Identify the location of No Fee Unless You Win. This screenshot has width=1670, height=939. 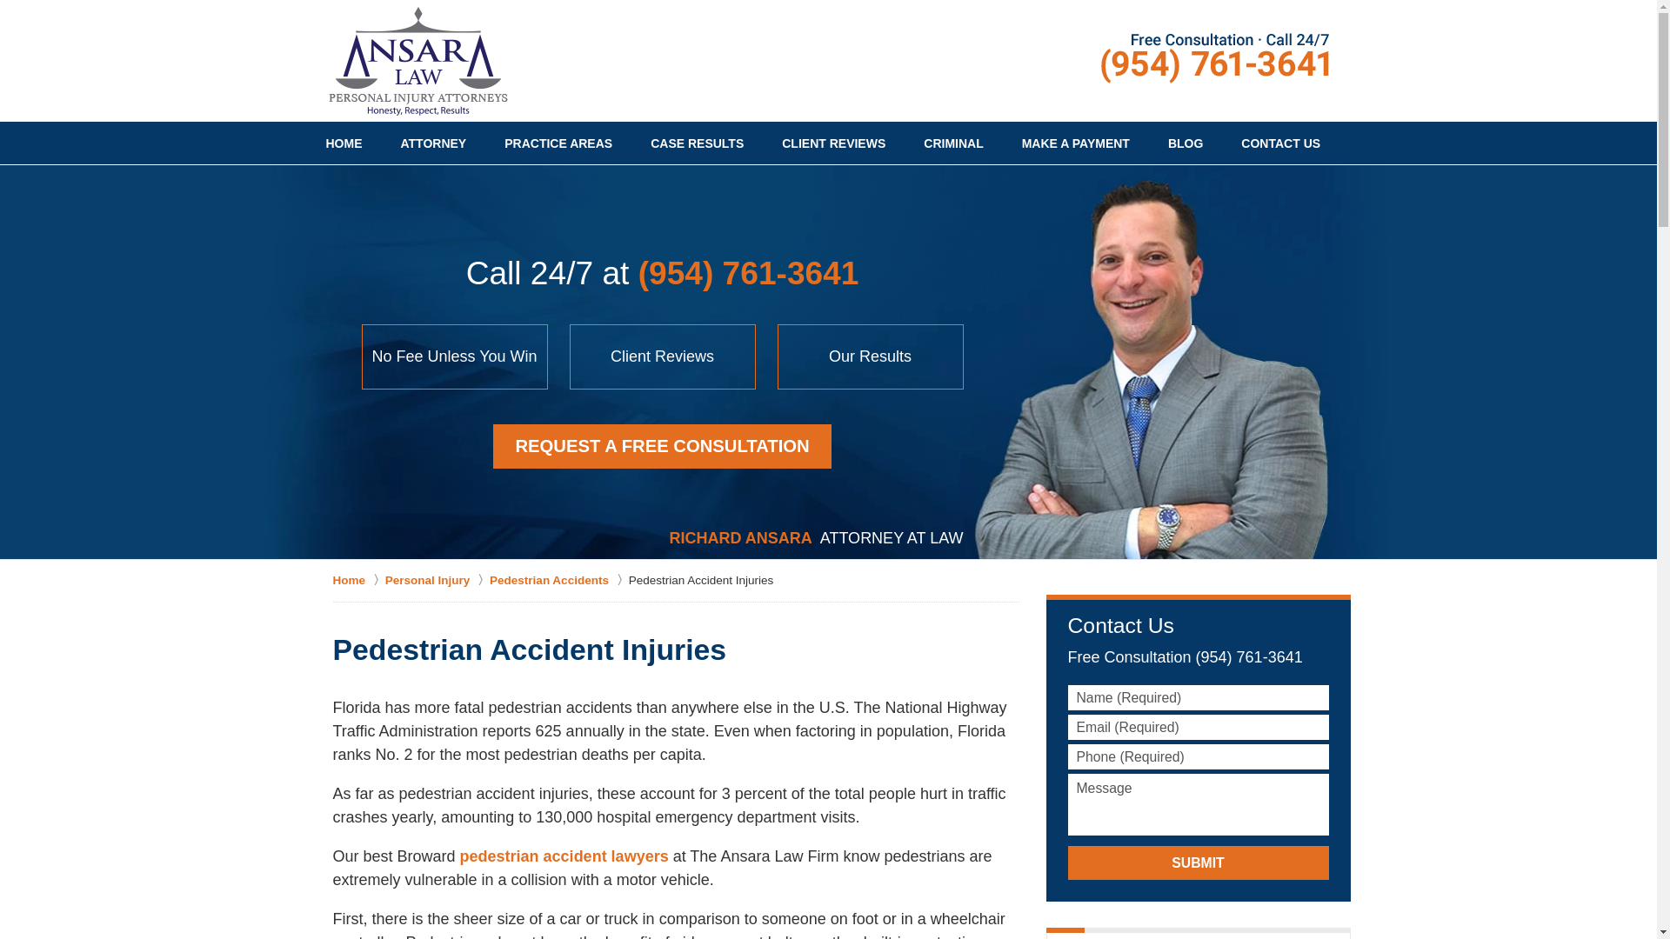
(454, 356).